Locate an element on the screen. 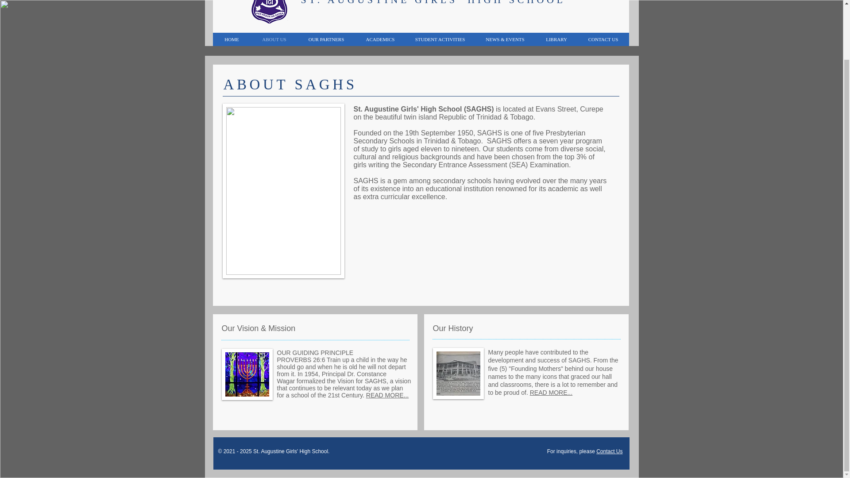  saghs-logo.png is located at coordinates (269, 12).